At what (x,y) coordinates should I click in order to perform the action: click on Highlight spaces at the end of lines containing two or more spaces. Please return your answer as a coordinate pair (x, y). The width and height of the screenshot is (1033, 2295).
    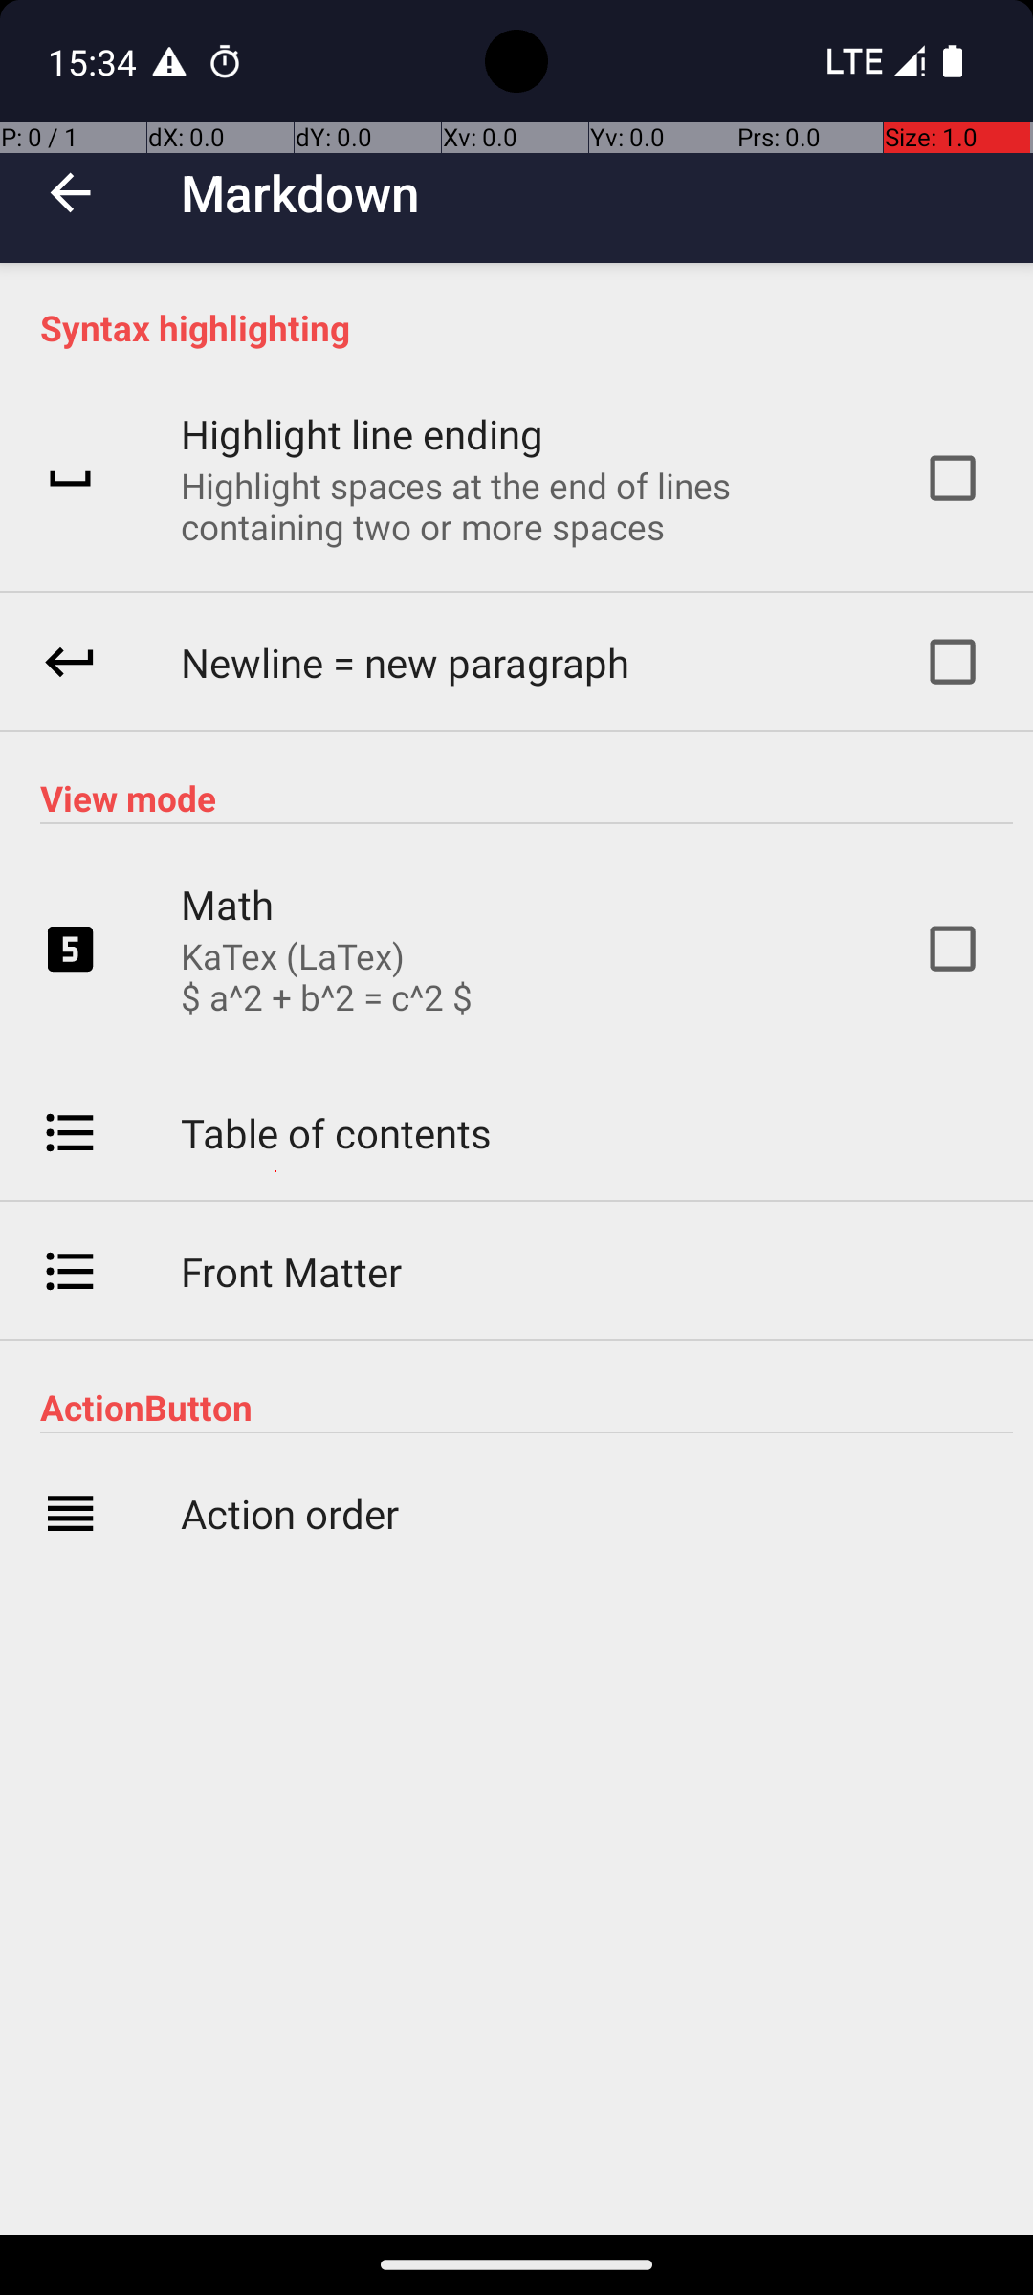
    Looking at the image, I should click on (526, 506).